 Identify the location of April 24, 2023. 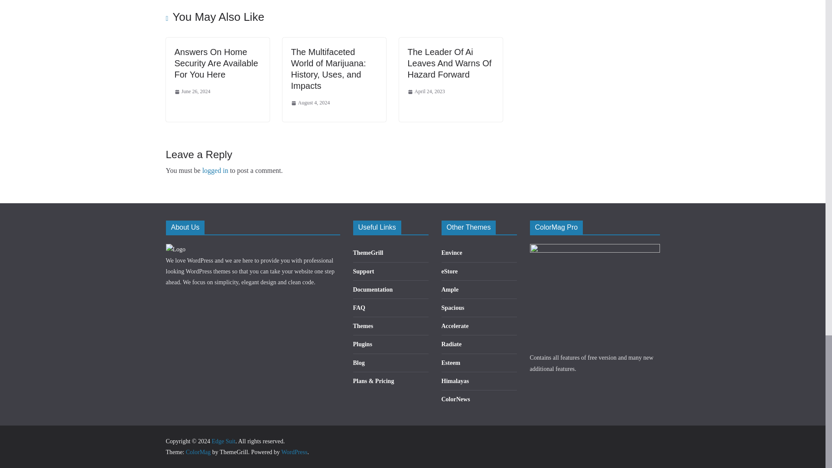
(426, 91).